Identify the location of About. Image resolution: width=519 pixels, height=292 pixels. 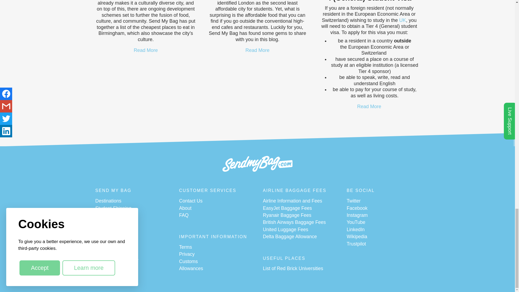
(185, 208).